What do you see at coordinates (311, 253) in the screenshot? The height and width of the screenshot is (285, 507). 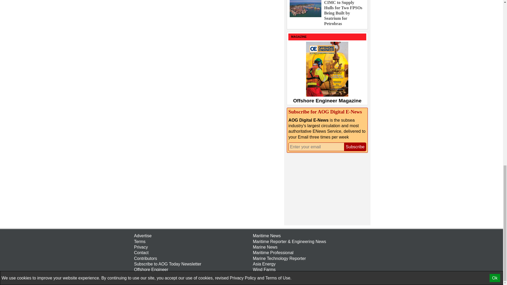 I see `Maritime Ligistics Professional` at bounding box center [311, 253].